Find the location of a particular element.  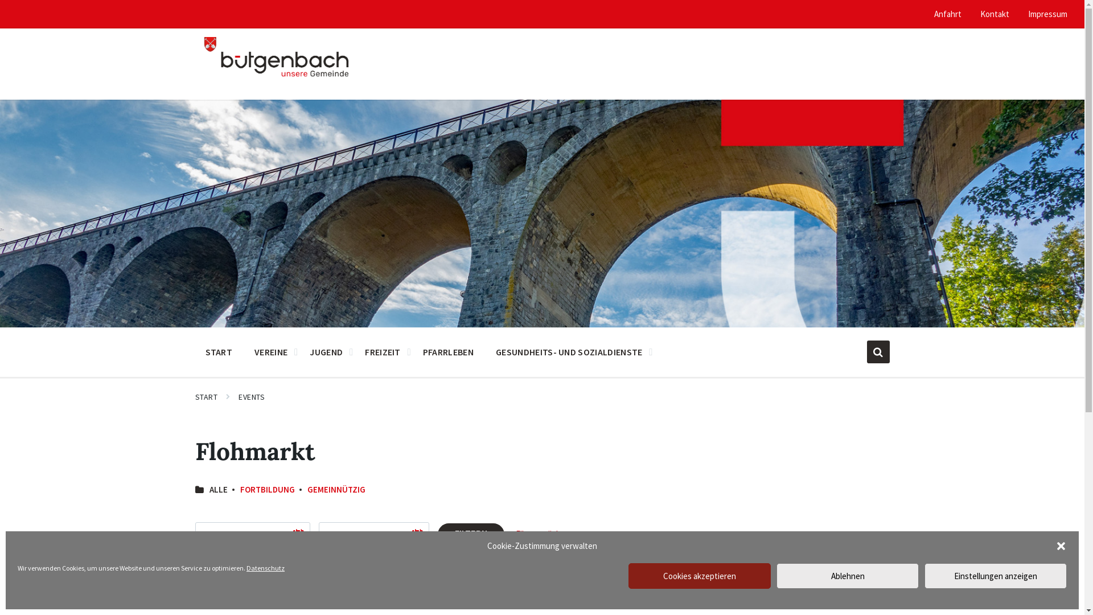

JUGEND is located at coordinates (326, 351).